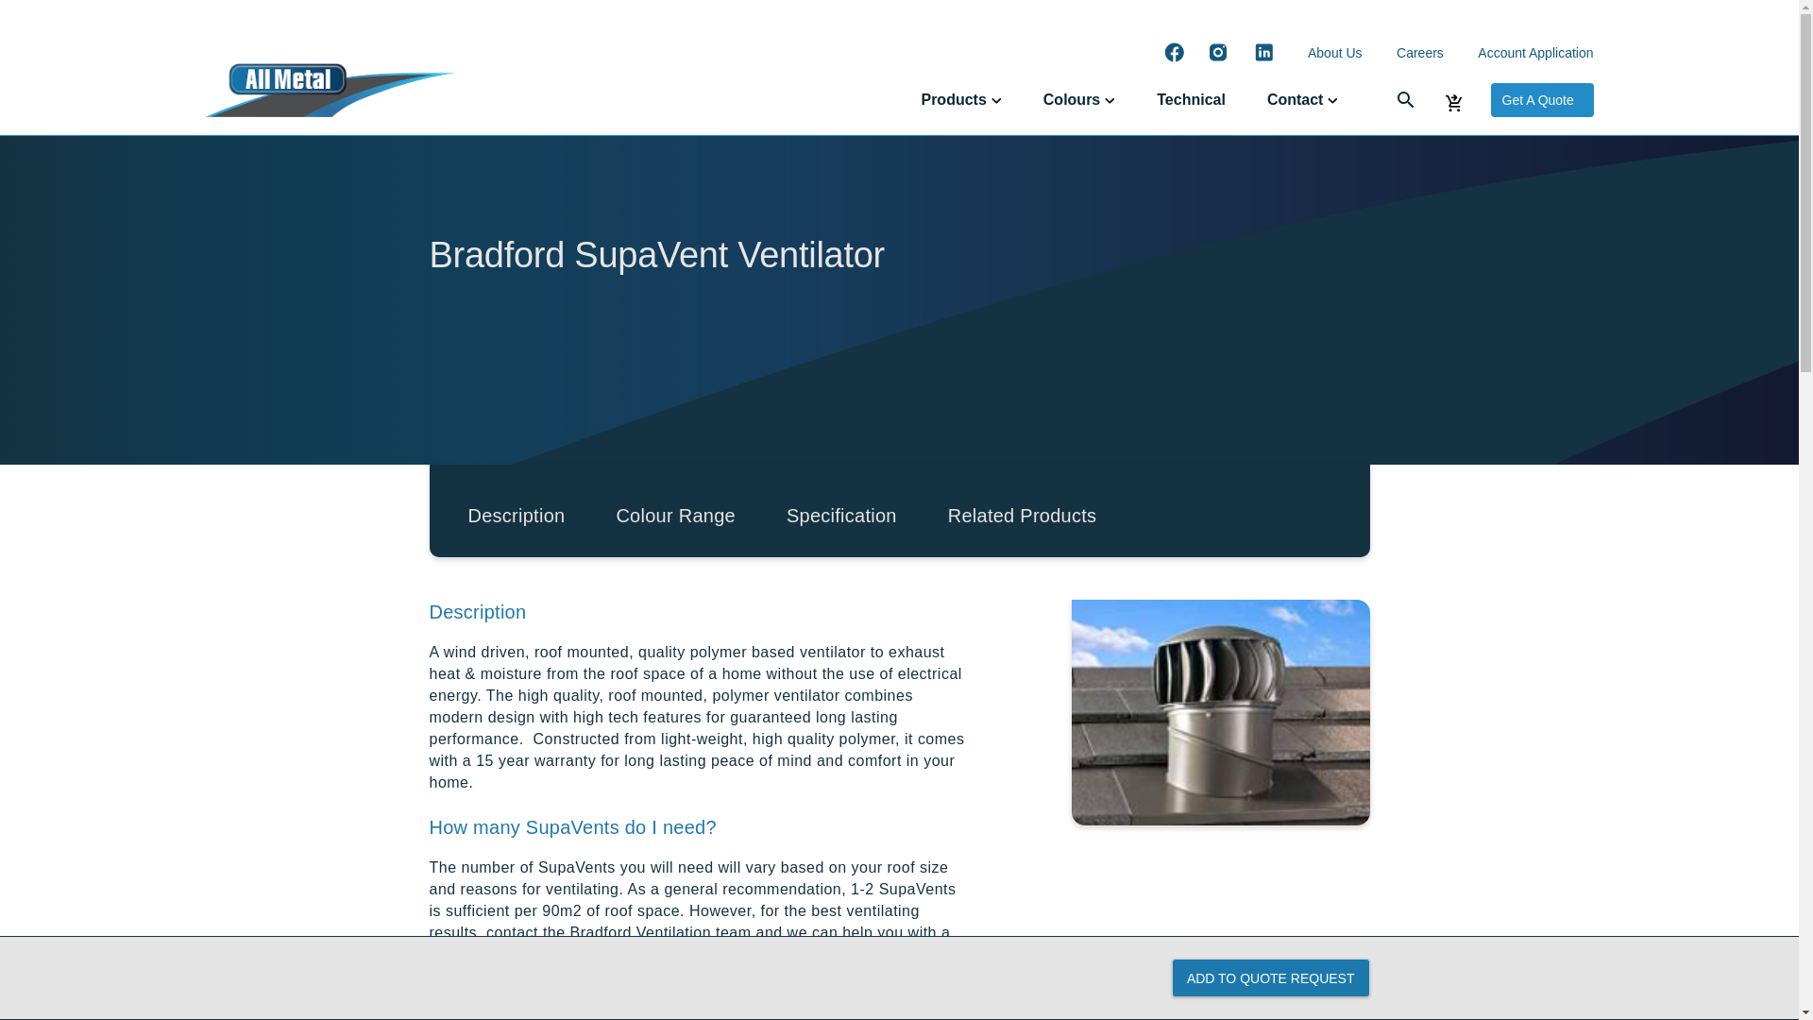  I want to click on Account Application, so click(1535, 52).